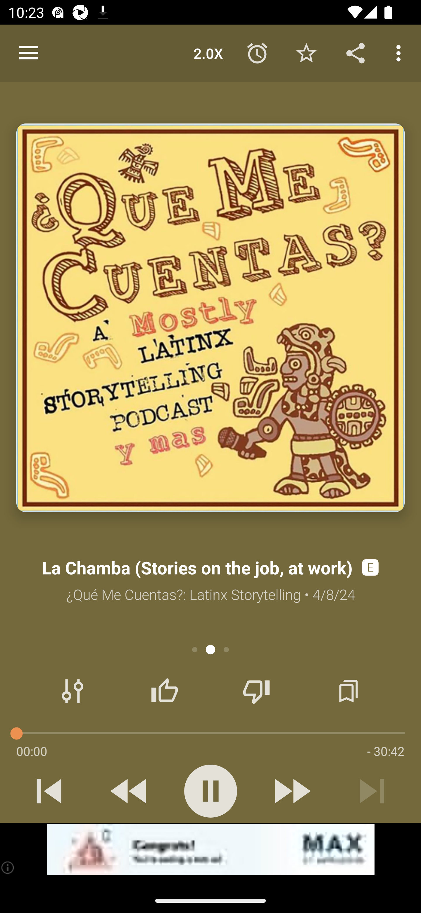 This screenshot has width=421, height=913. What do you see at coordinates (49, 791) in the screenshot?
I see `Previous track` at bounding box center [49, 791].